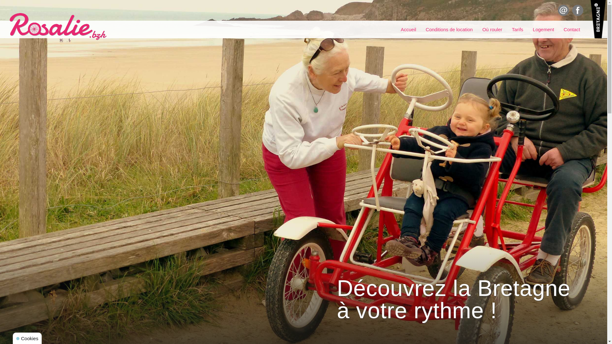  I want to click on Contact, so click(572, 29).